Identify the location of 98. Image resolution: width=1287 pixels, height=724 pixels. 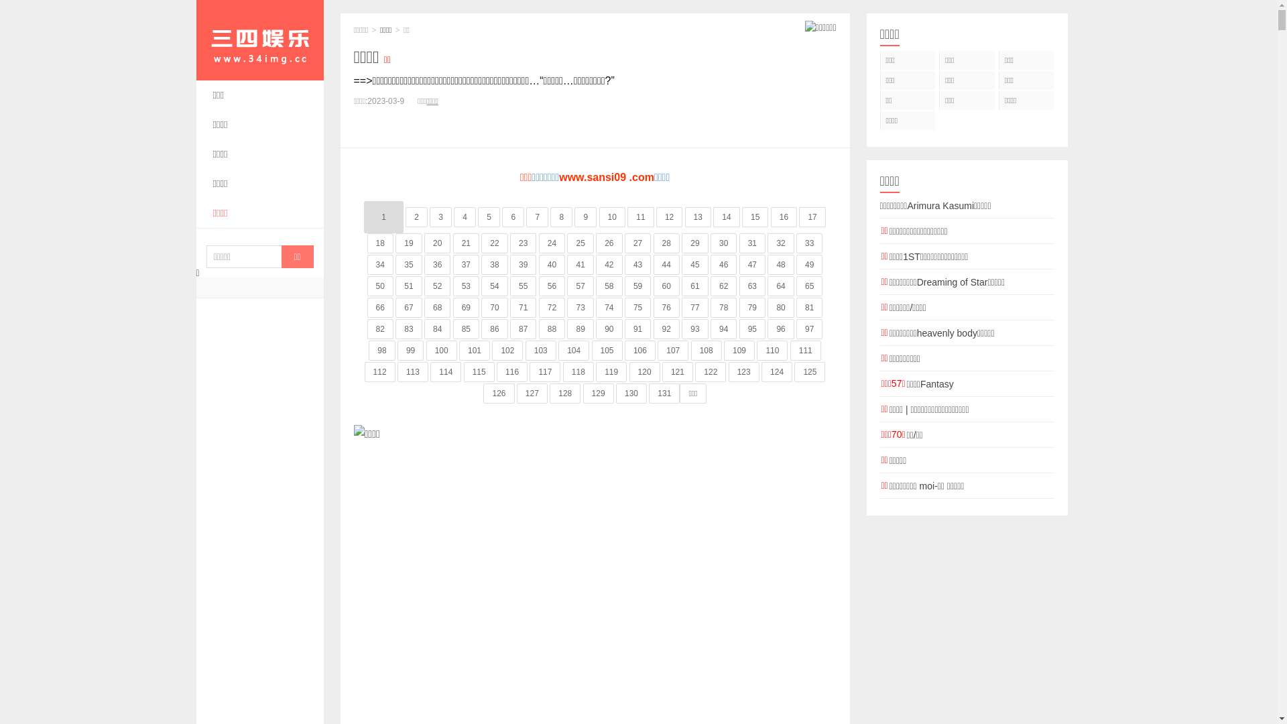
(382, 351).